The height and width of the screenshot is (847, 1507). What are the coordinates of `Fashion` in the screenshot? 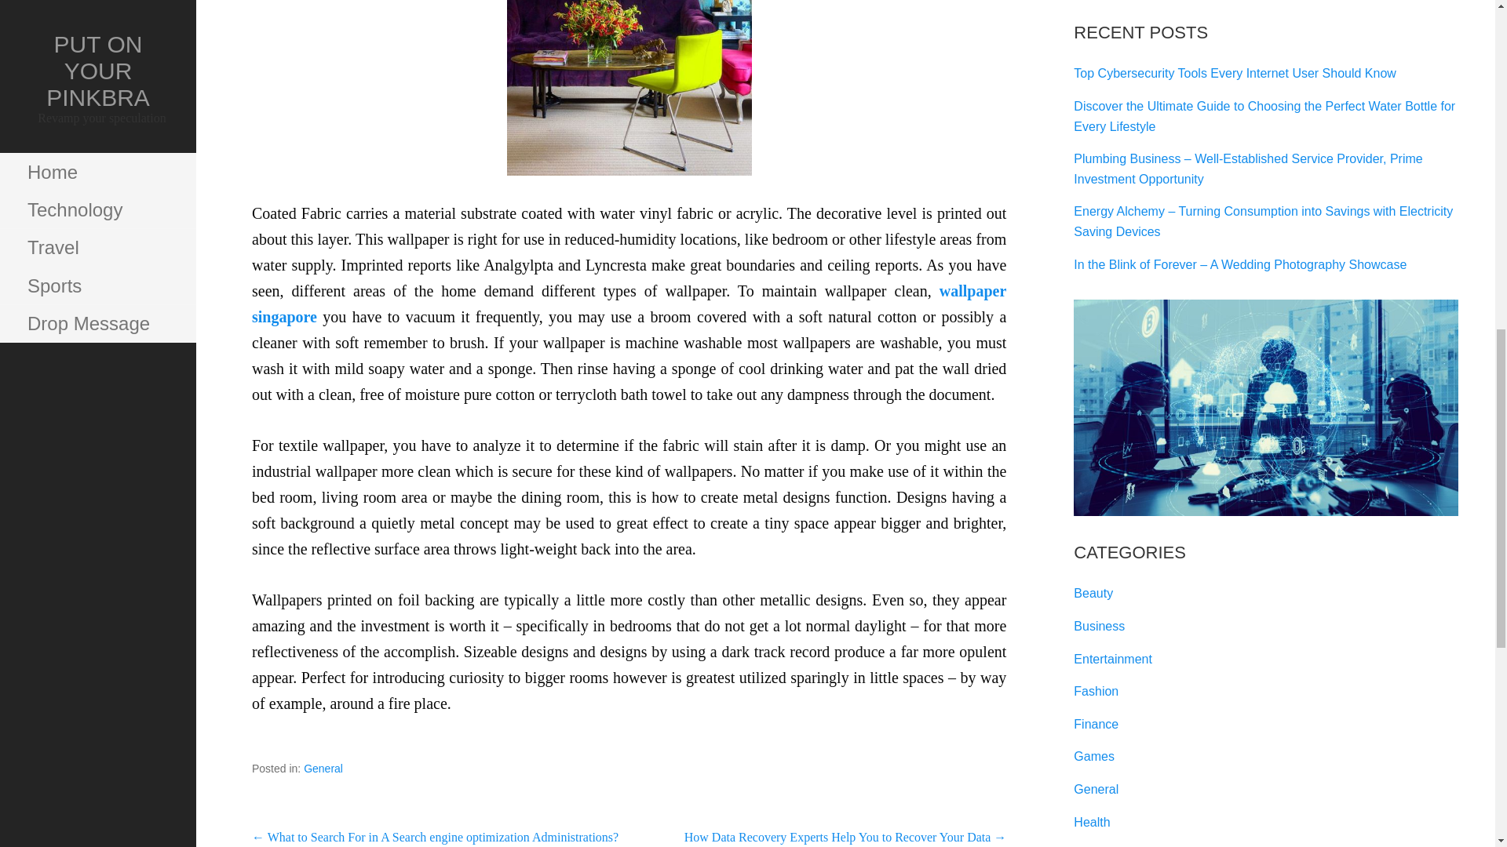 It's located at (1096, 690).